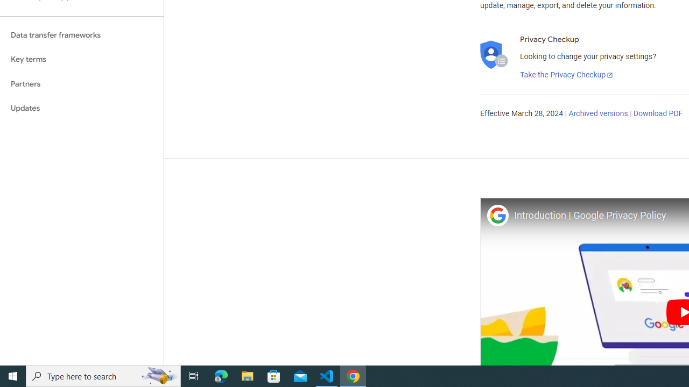 The width and height of the screenshot is (689, 387). I want to click on Download PDF, so click(658, 114).